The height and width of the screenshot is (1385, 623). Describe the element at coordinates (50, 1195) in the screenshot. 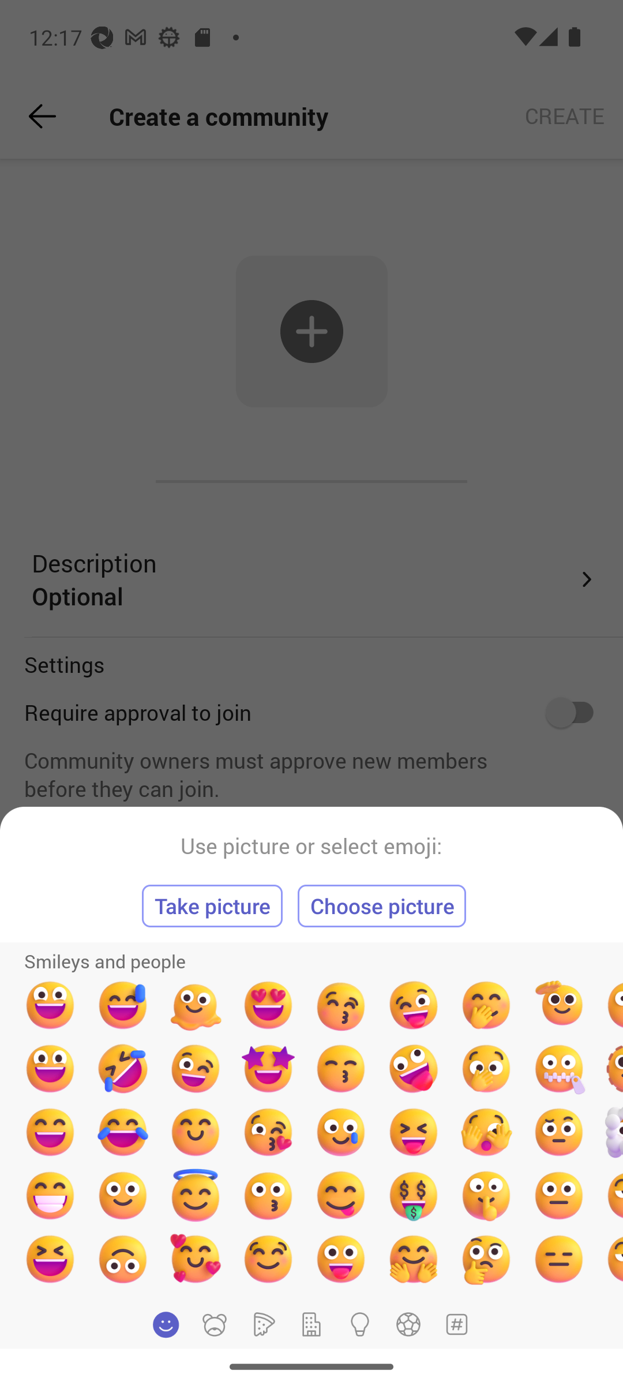

I see `Beaming face with smiling eyes emoji` at that location.